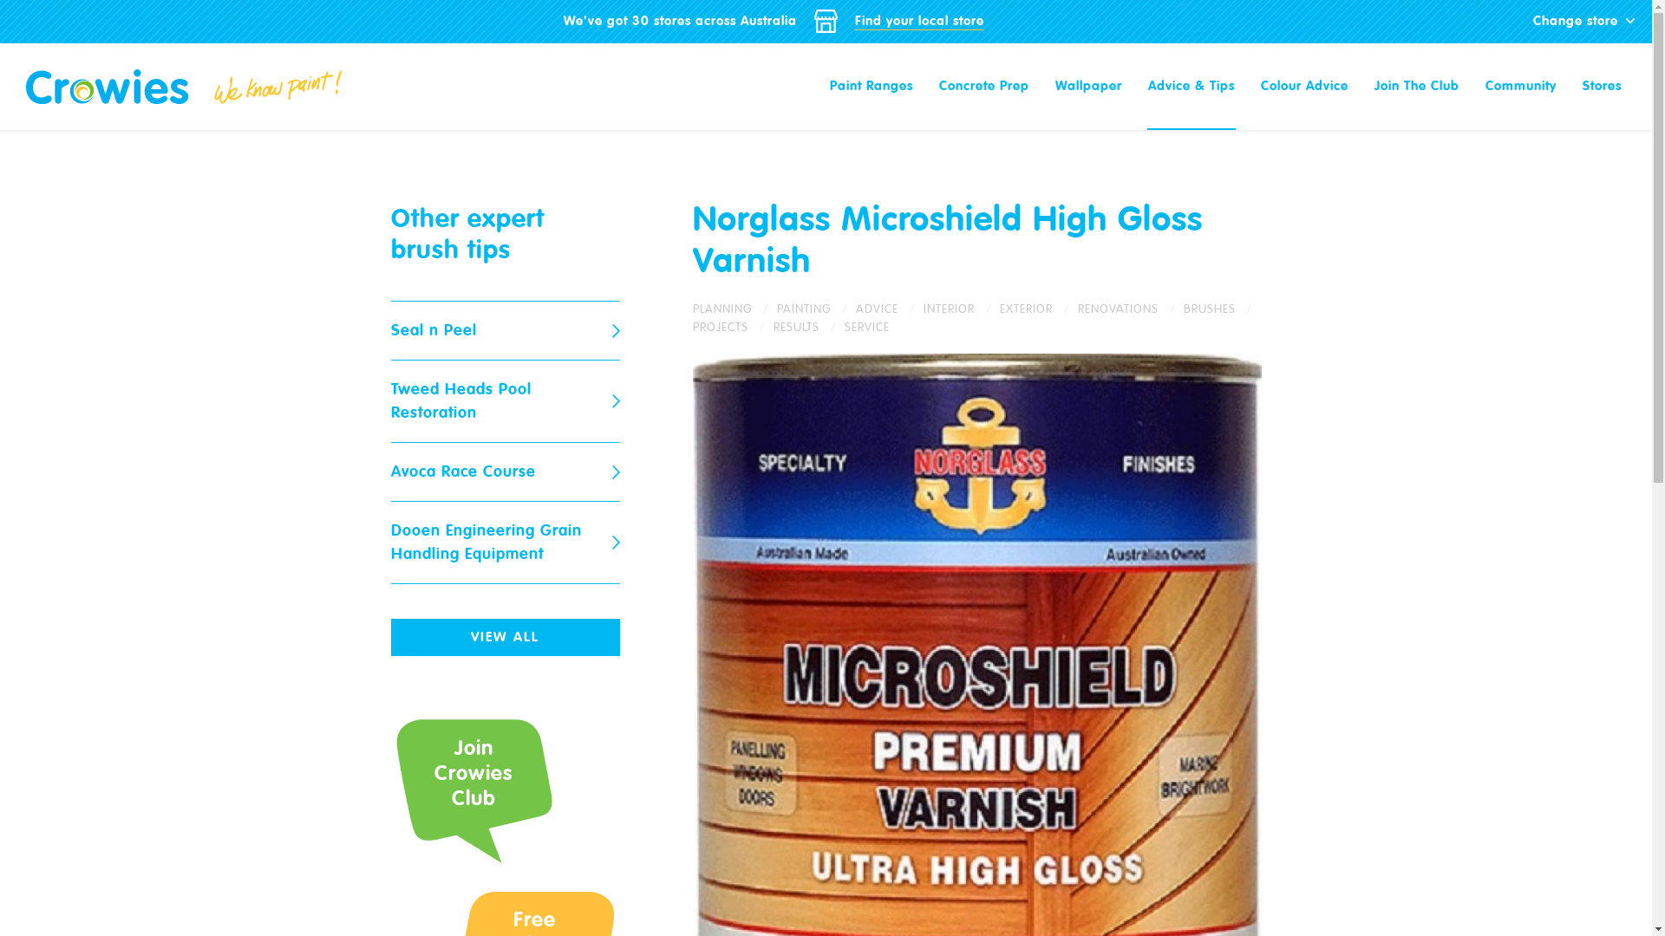 The width and height of the screenshot is (1665, 936). What do you see at coordinates (1219, 309) in the screenshot?
I see `BRUSHES` at bounding box center [1219, 309].